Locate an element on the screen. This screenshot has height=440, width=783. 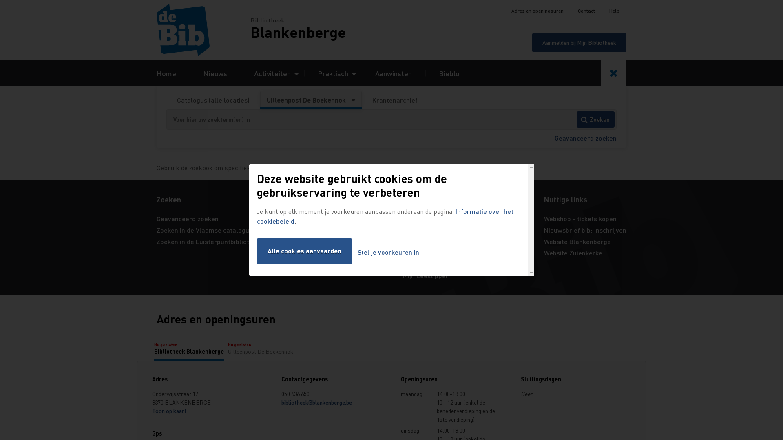
bibliotheek@blankenberge.be is located at coordinates (316, 402).